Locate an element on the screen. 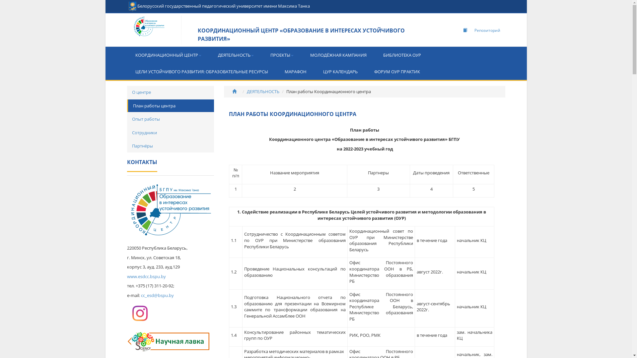 This screenshot has width=637, height=358. www.esdcc.bspu.by is located at coordinates (146, 276).